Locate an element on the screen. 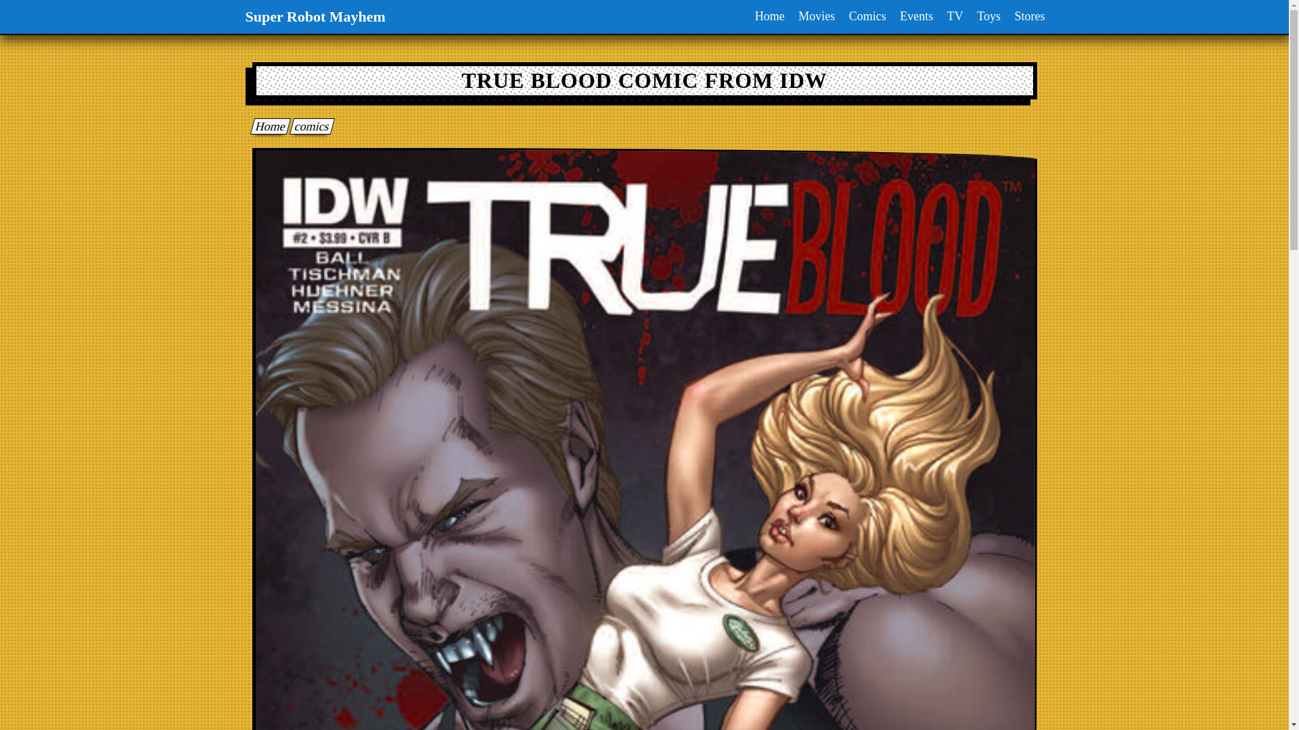 Image resolution: width=1299 pixels, height=730 pixels. Super Robot Mayhem is located at coordinates (267, 126).